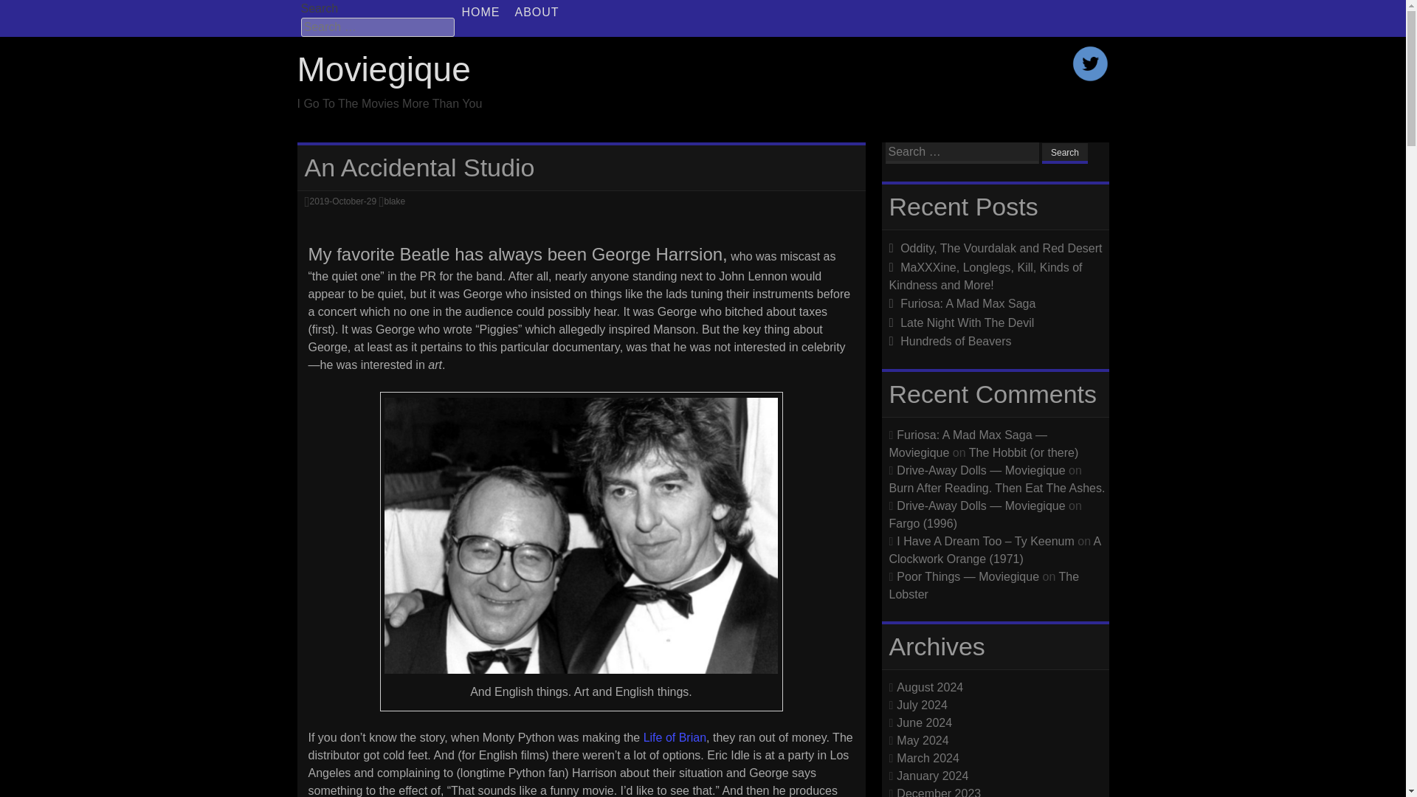 The width and height of the screenshot is (1417, 797). Describe the element at coordinates (383, 69) in the screenshot. I see `Moviegique` at that location.